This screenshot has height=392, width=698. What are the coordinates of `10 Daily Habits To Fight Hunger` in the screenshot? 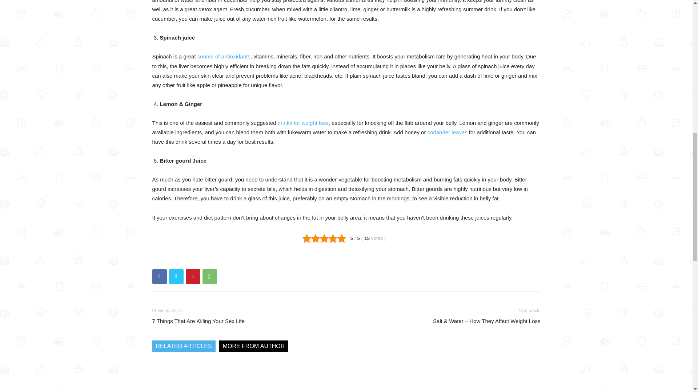 It's located at (346, 376).